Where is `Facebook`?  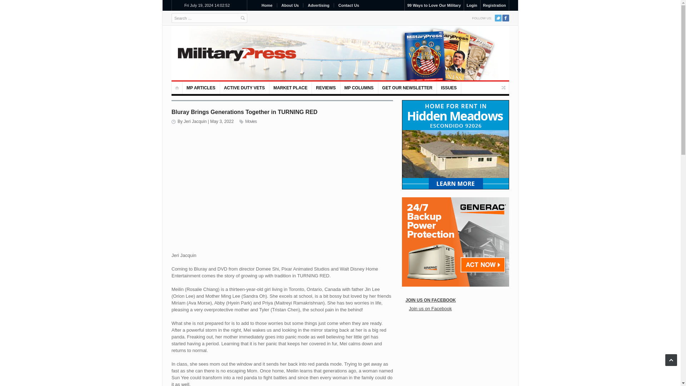 Facebook is located at coordinates (505, 18).